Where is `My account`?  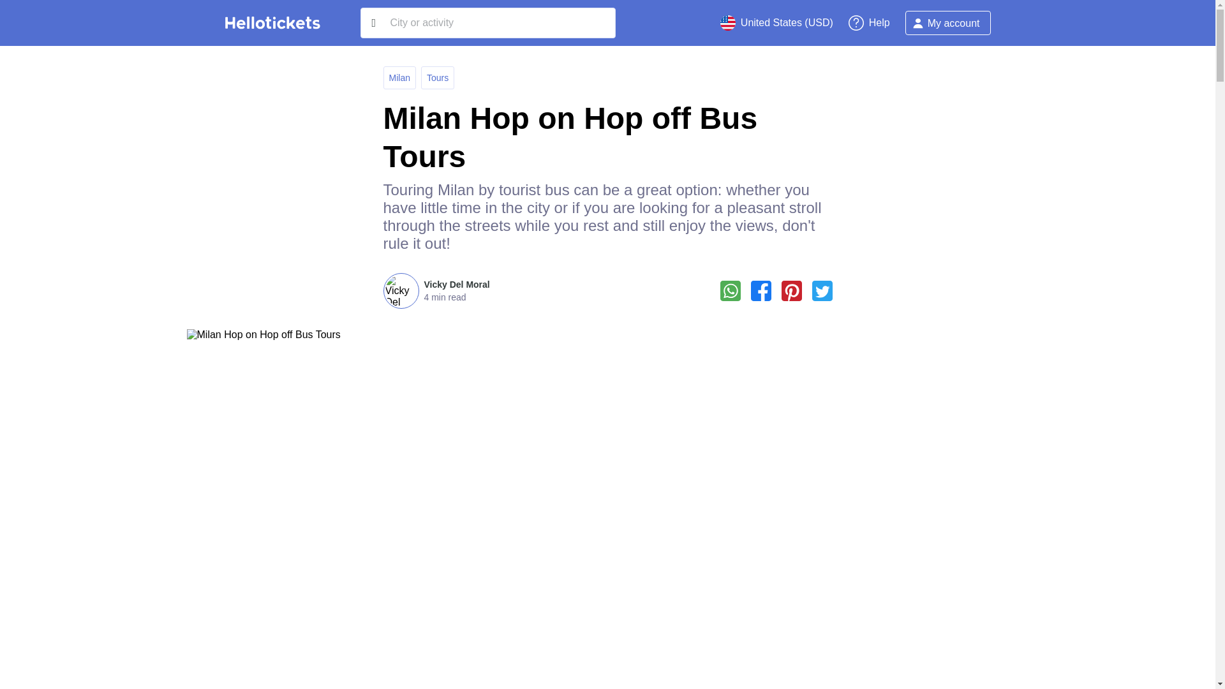
My account is located at coordinates (948, 23).